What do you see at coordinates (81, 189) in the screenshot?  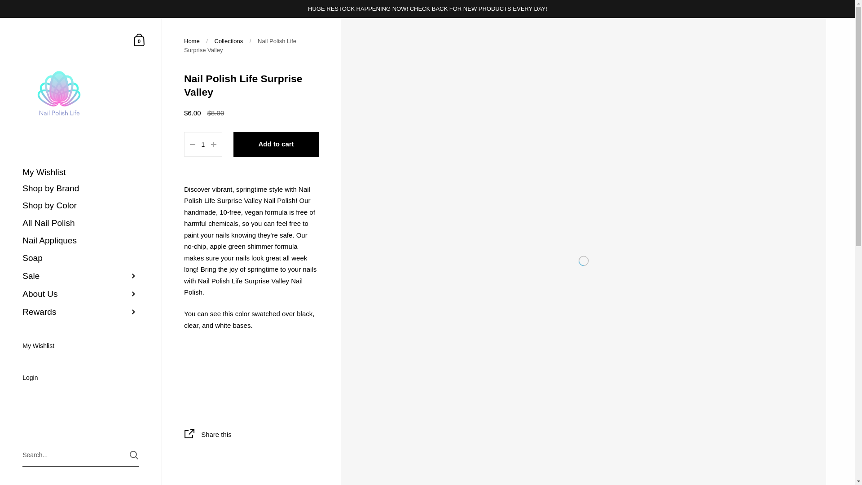 I see `Shop by Brand` at bounding box center [81, 189].